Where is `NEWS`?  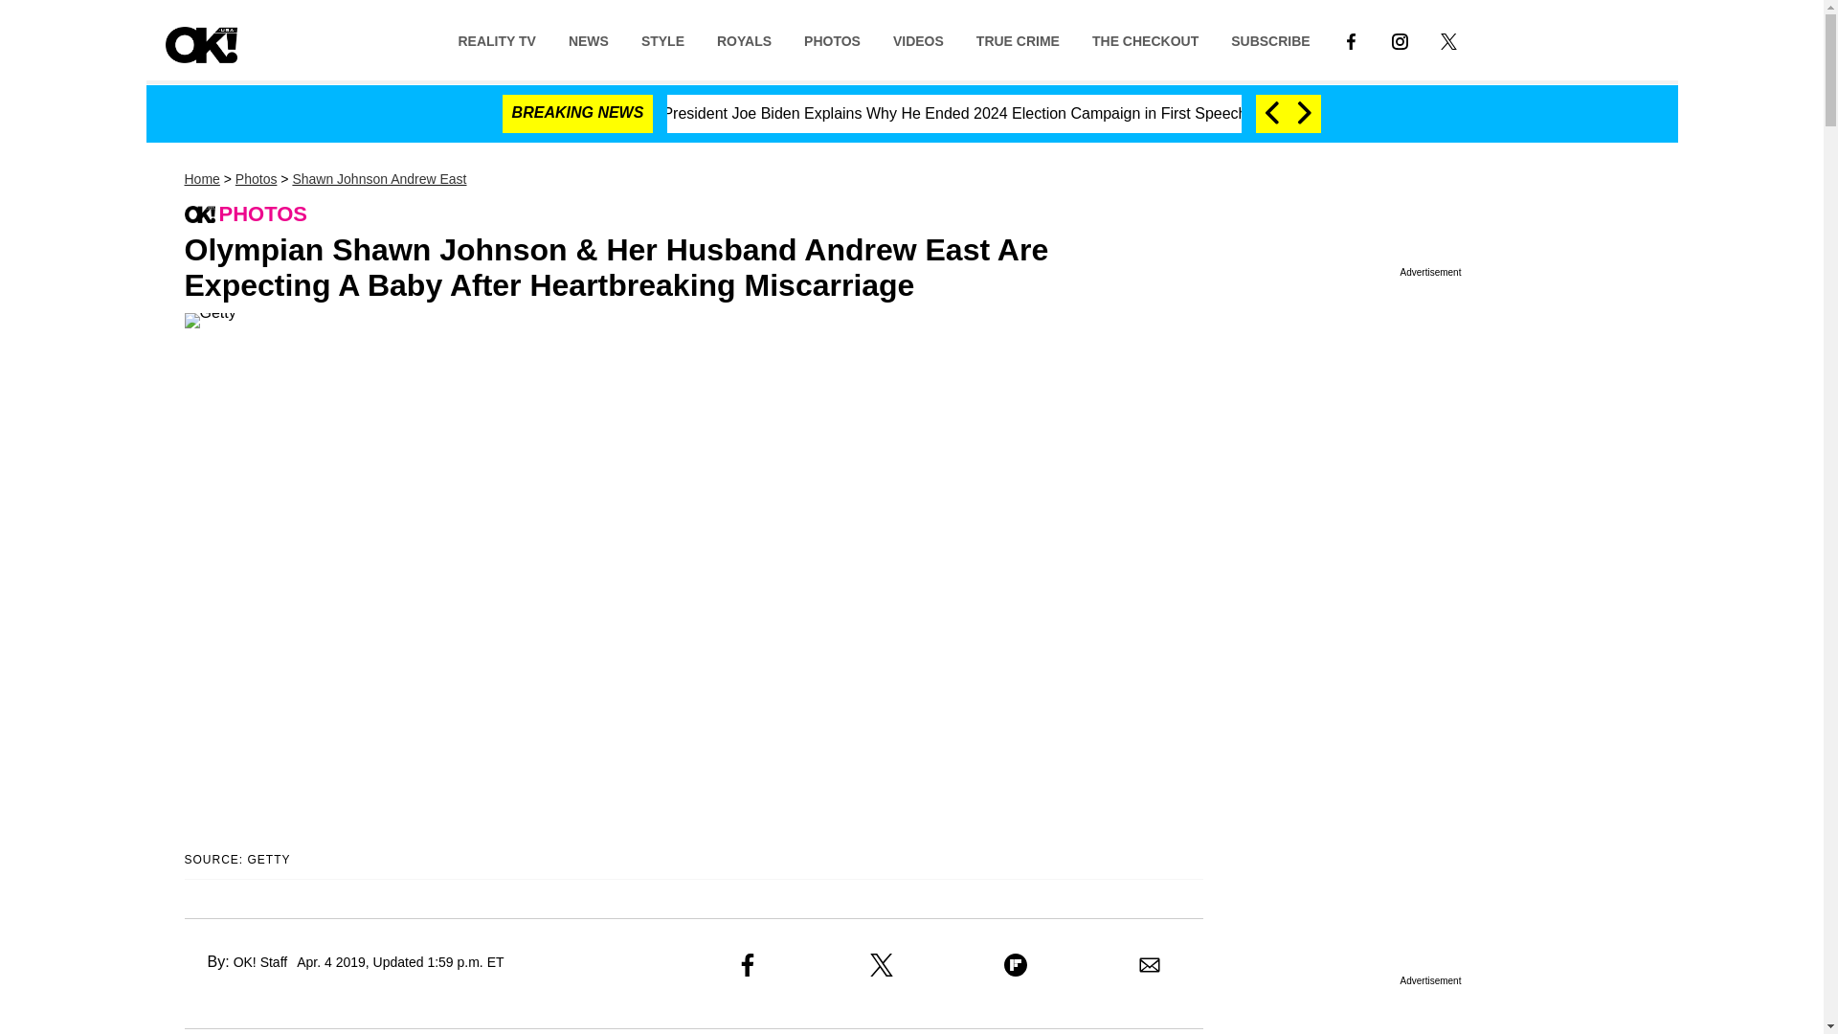 NEWS is located at coordinates (588, 39).